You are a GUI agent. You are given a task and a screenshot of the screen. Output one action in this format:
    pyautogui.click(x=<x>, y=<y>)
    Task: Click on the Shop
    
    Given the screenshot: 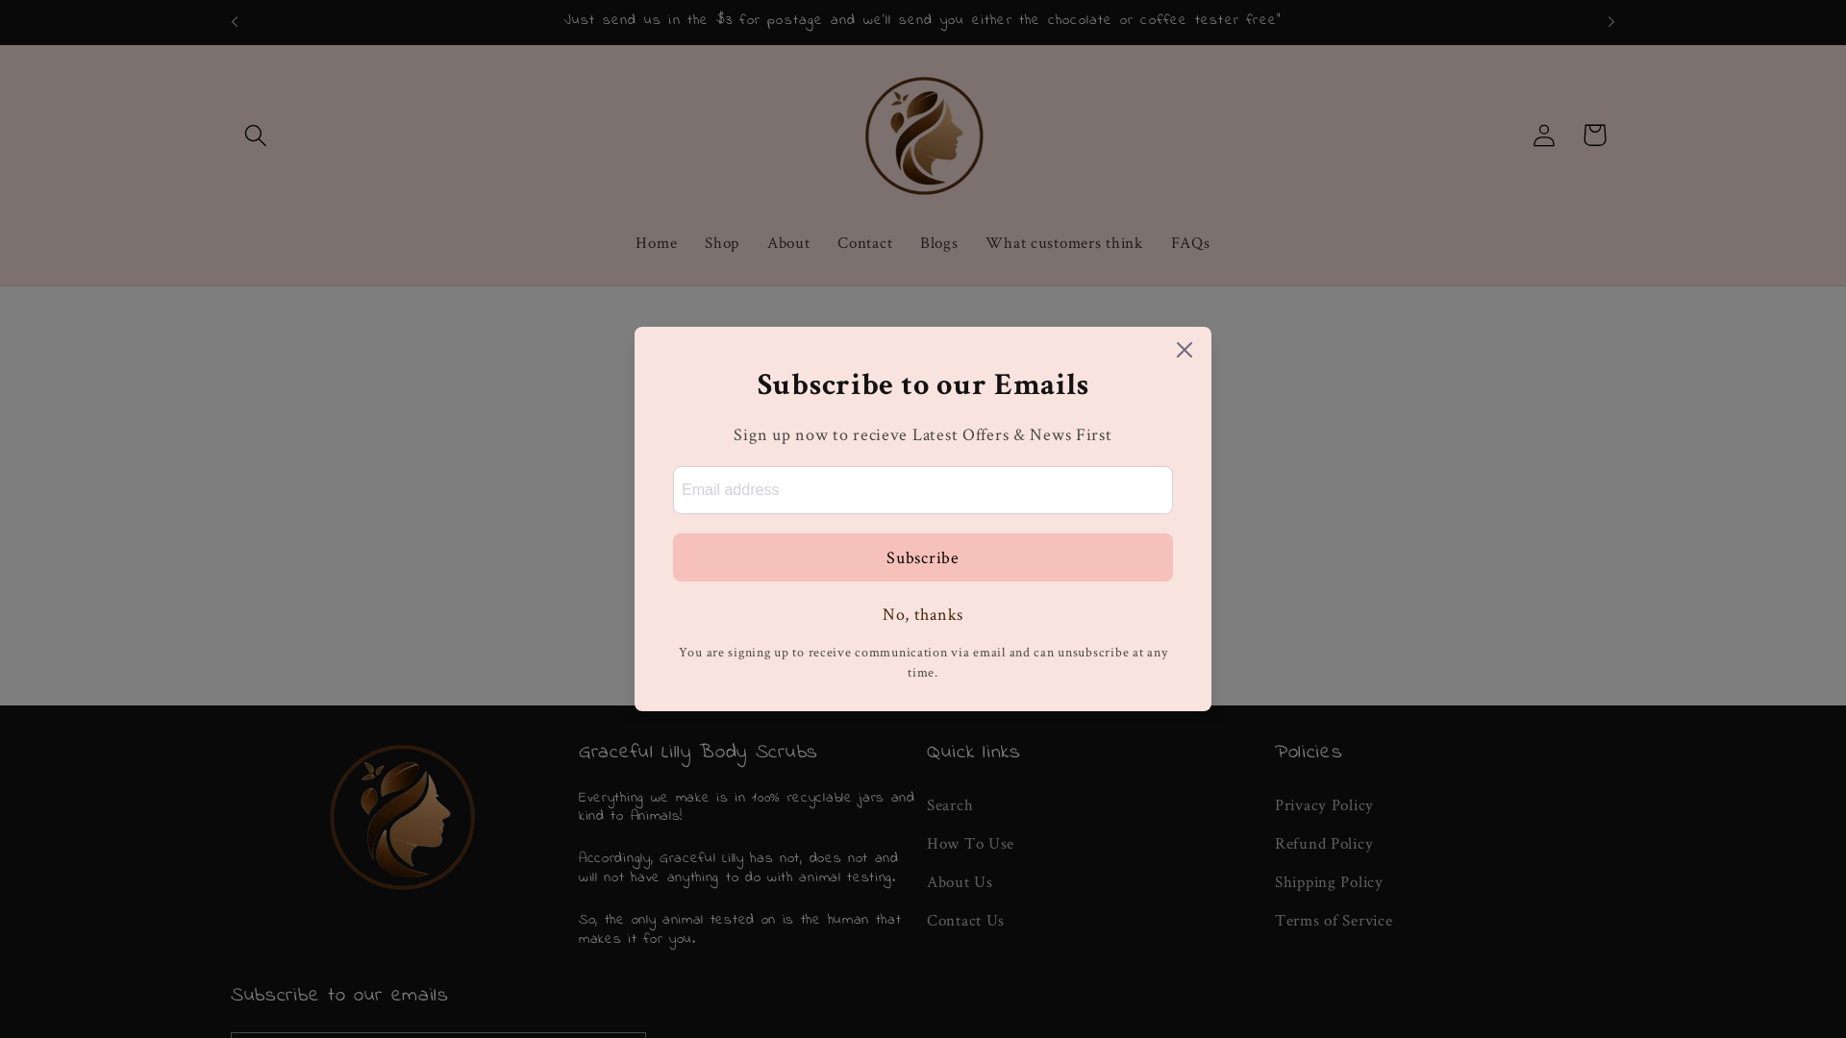 What is the action you would take?
    pyautogui.click(x=723, y=242)
    